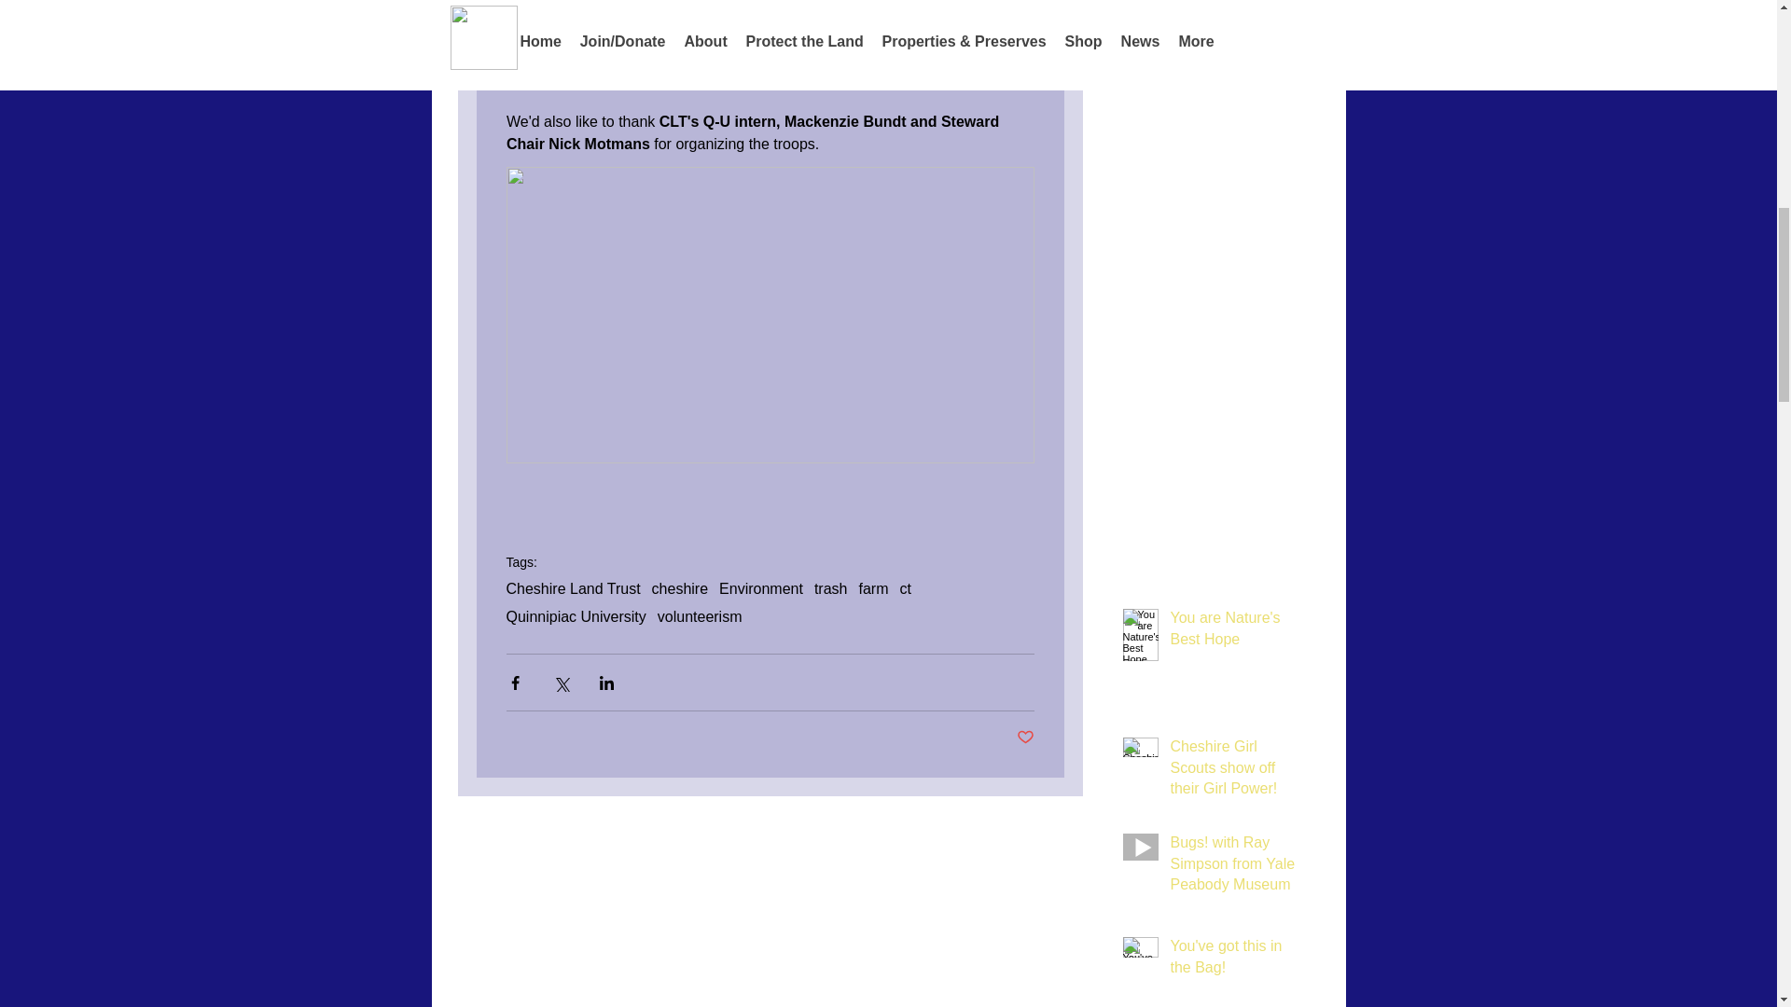 Image resolution: width=1791 pixels, height=1007 pixels. Describe the element at coordinates (1236, 632) in the screenshot. I see `You are Nature's Best Hope` at that location.